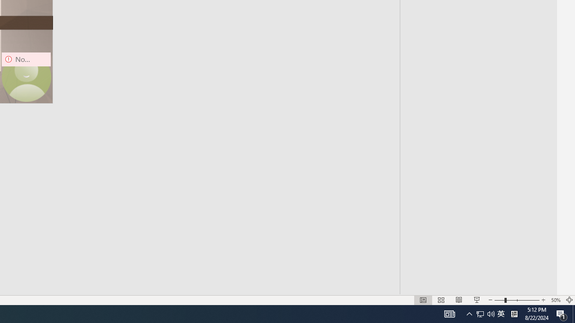  Describe the element at coordinates (555, 300) in the screenshot. I see `Zoom 50%` at that location.